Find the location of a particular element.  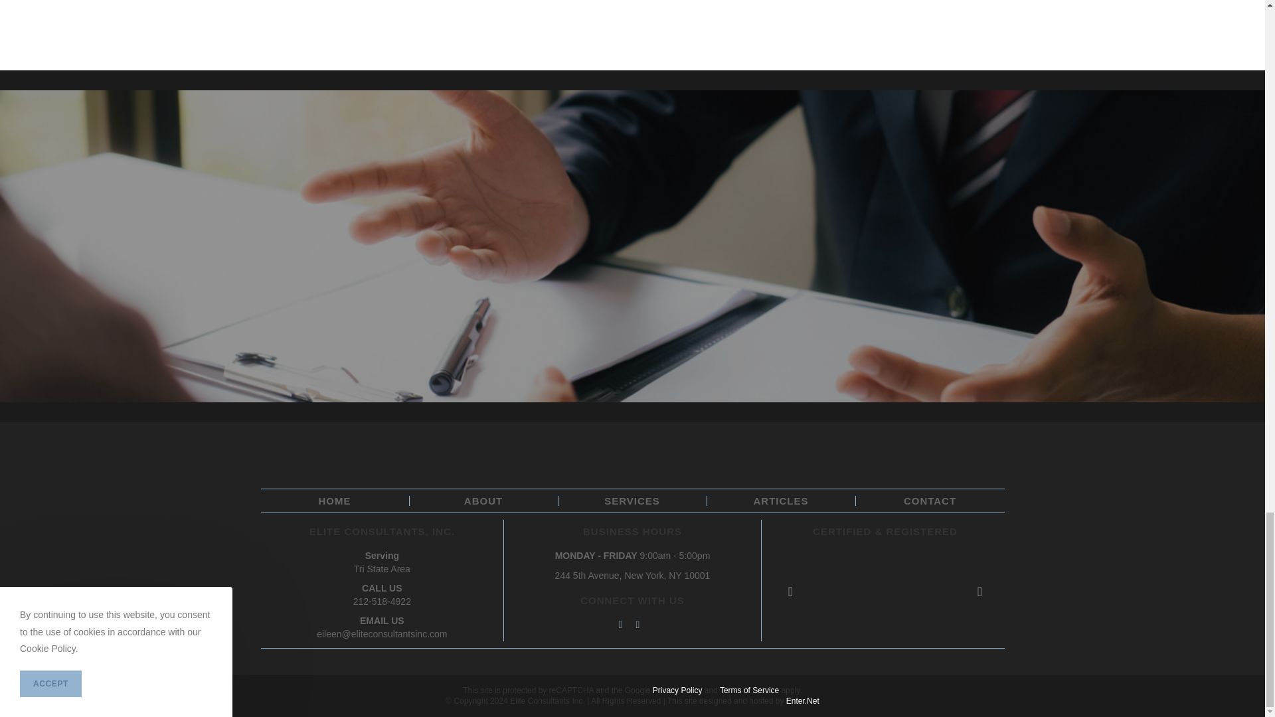

ARTICLES is located at coordinates (781, 501).